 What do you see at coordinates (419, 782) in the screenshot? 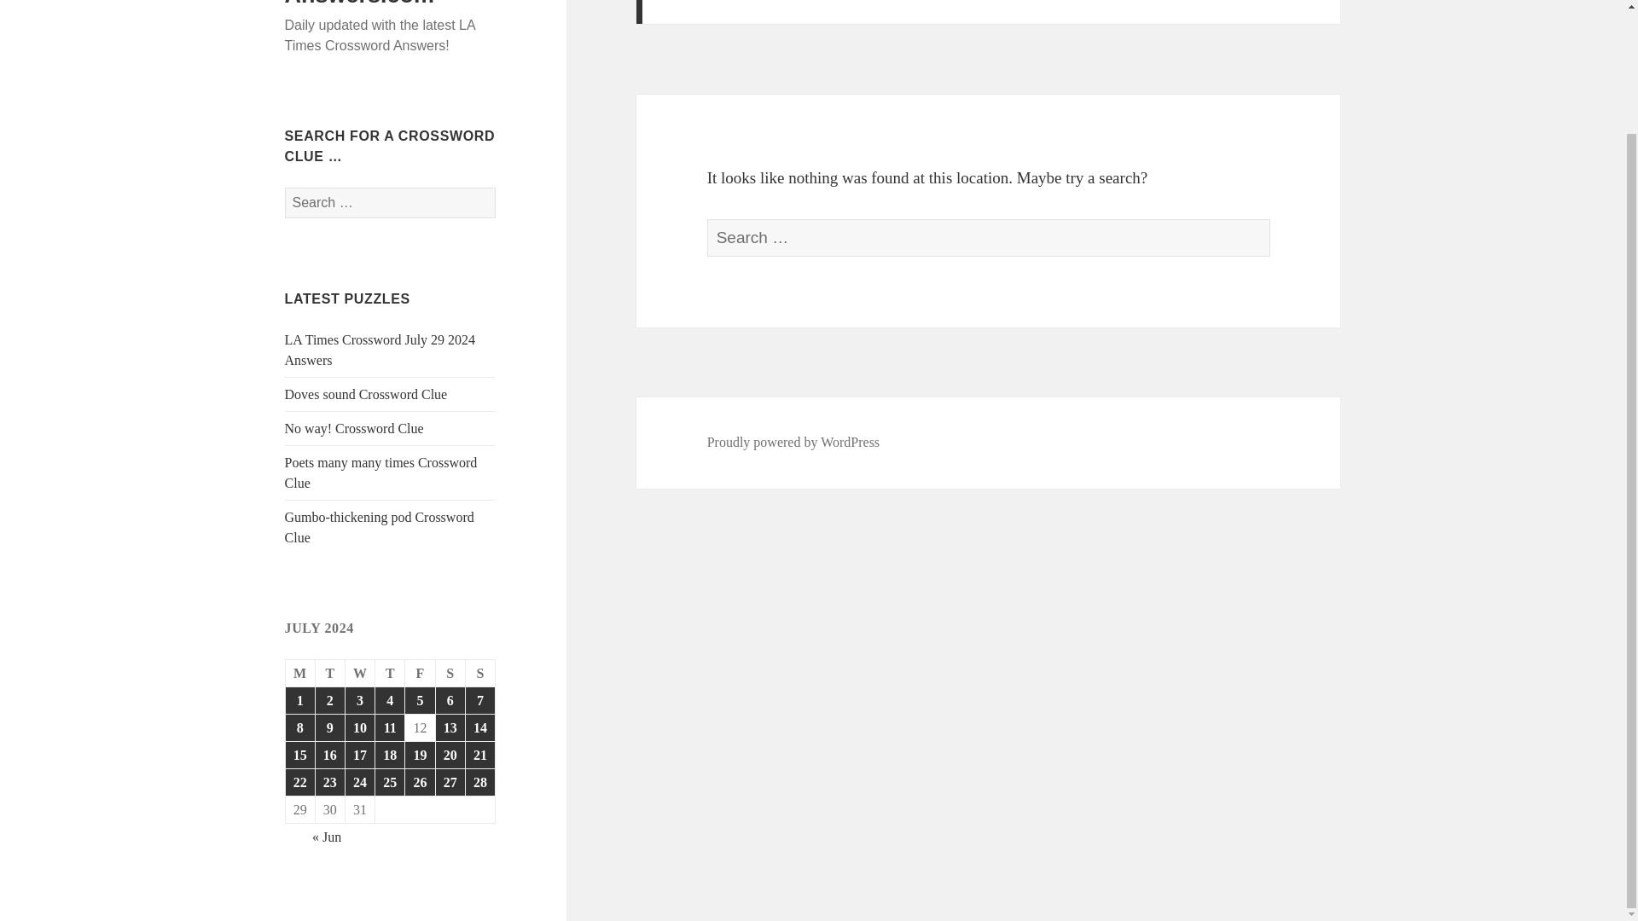
I see `26` at bounding box center [419, 782].